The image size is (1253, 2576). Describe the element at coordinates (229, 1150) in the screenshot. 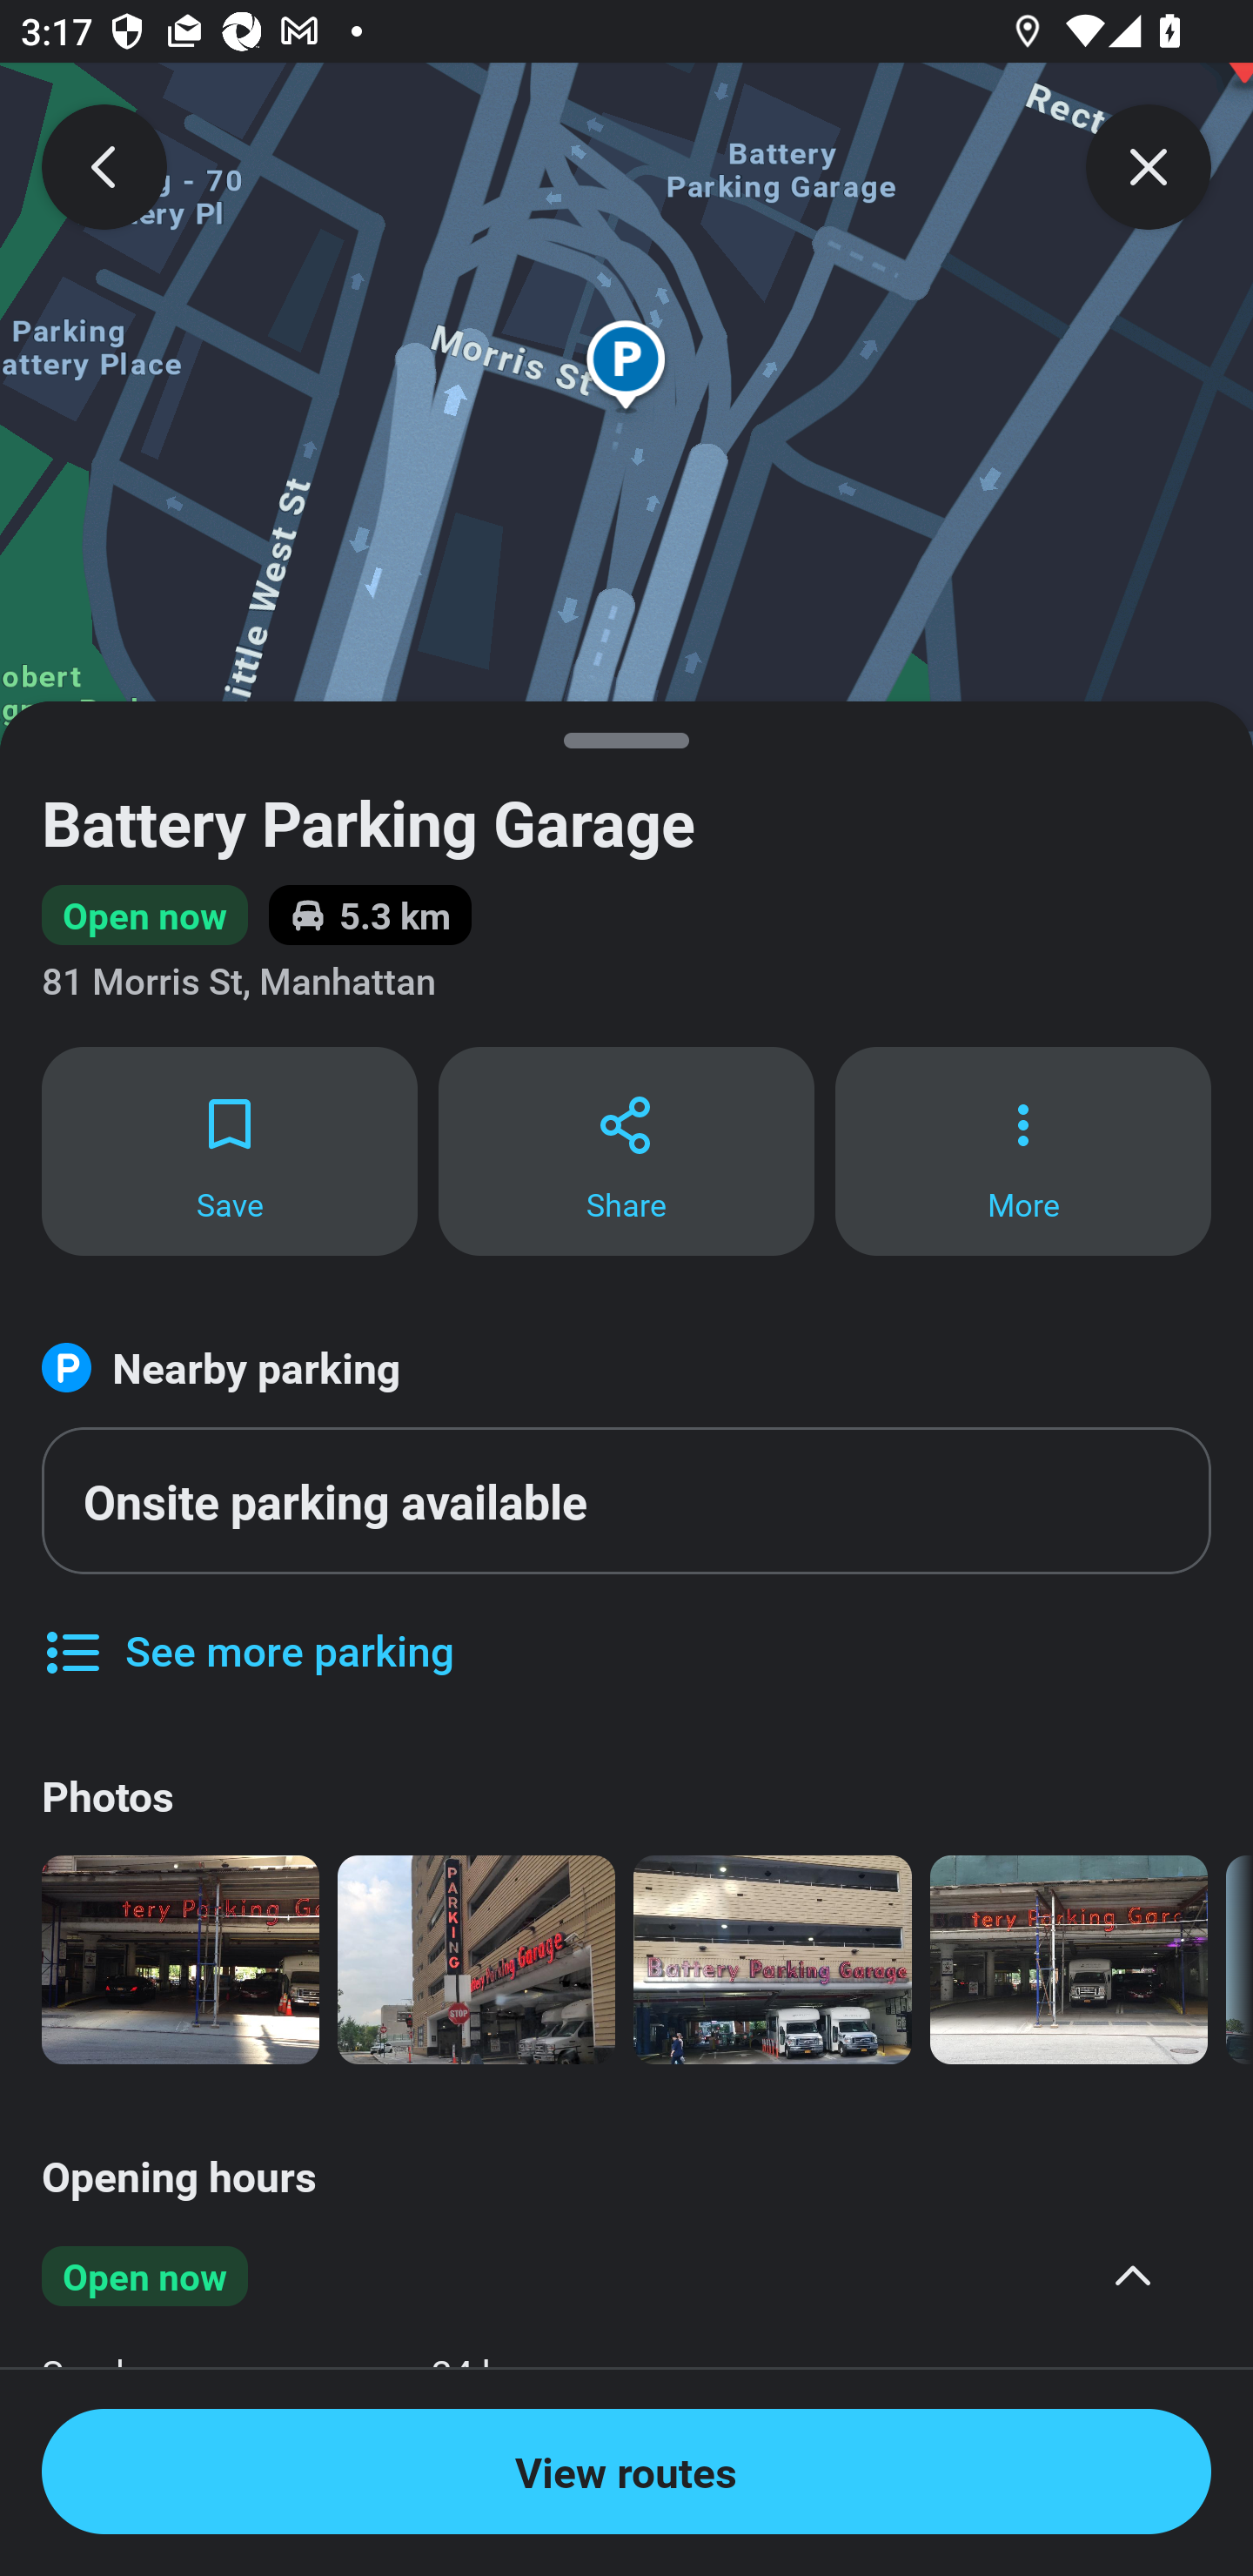

I see `Save` at that location.